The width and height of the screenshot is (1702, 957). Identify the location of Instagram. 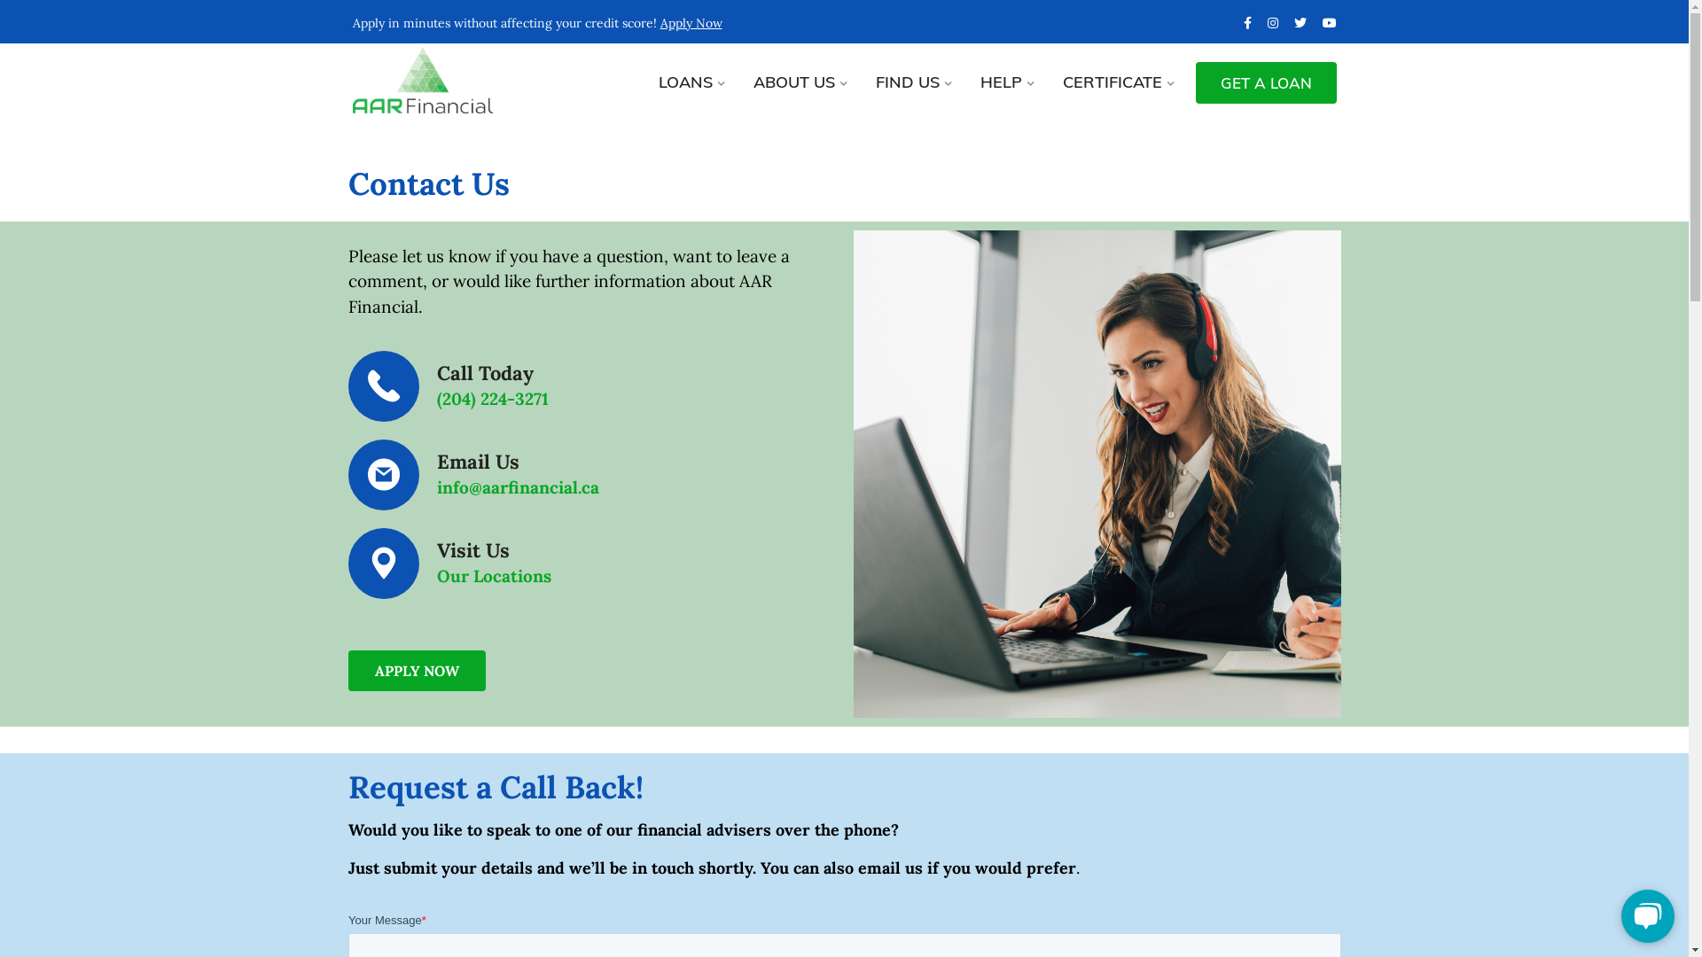
(1273, 23).